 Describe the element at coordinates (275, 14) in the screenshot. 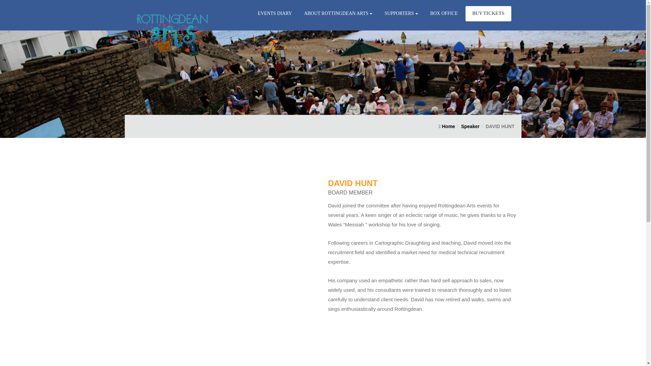

I see `EVENTS DIARY` at that location.